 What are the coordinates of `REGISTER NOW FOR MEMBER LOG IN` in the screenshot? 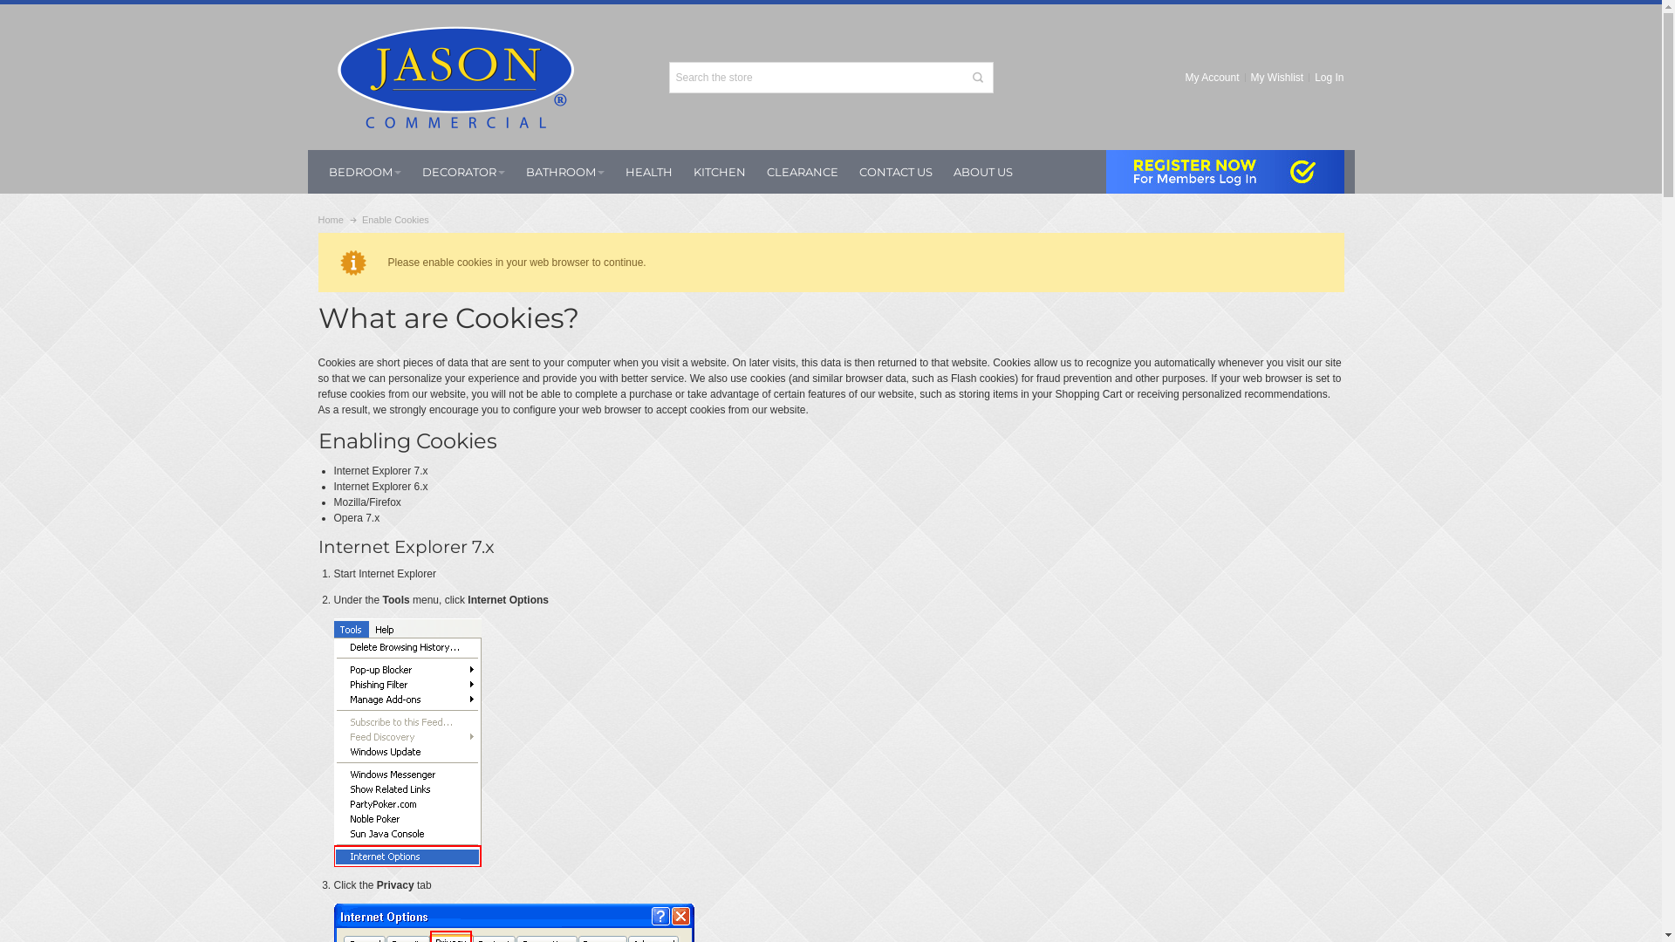 It's located at (1225, 172).